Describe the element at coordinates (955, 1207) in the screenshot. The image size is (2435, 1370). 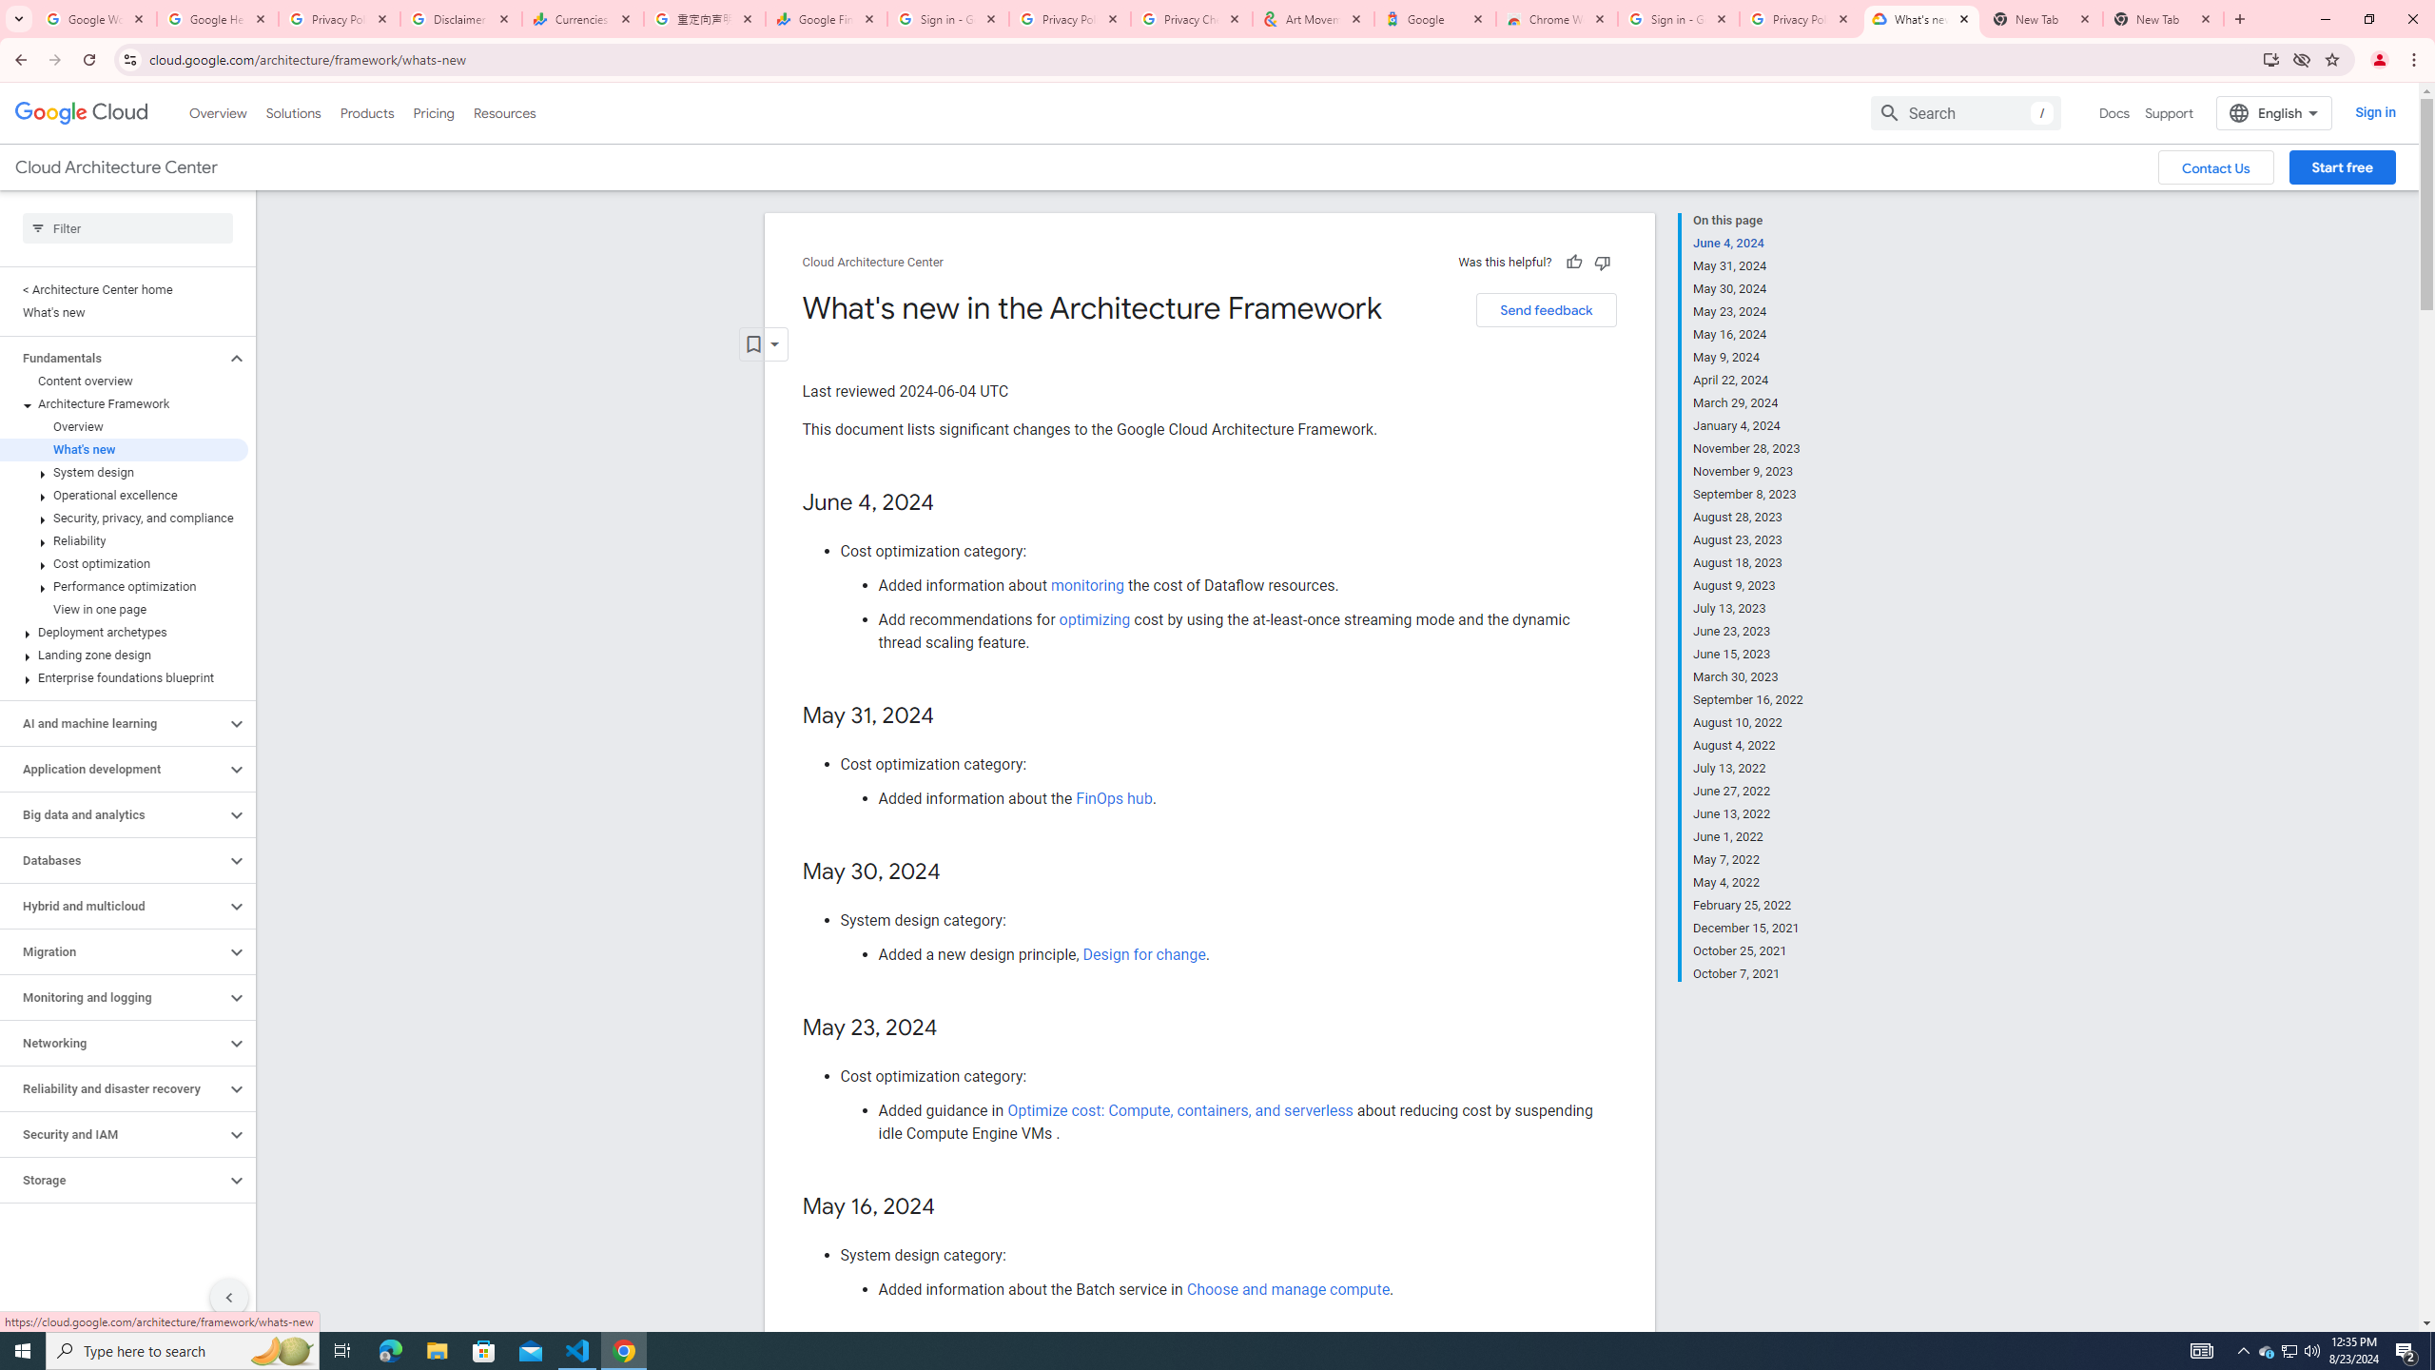
I see `Copy link to this section: May 16, 2024` at that location.